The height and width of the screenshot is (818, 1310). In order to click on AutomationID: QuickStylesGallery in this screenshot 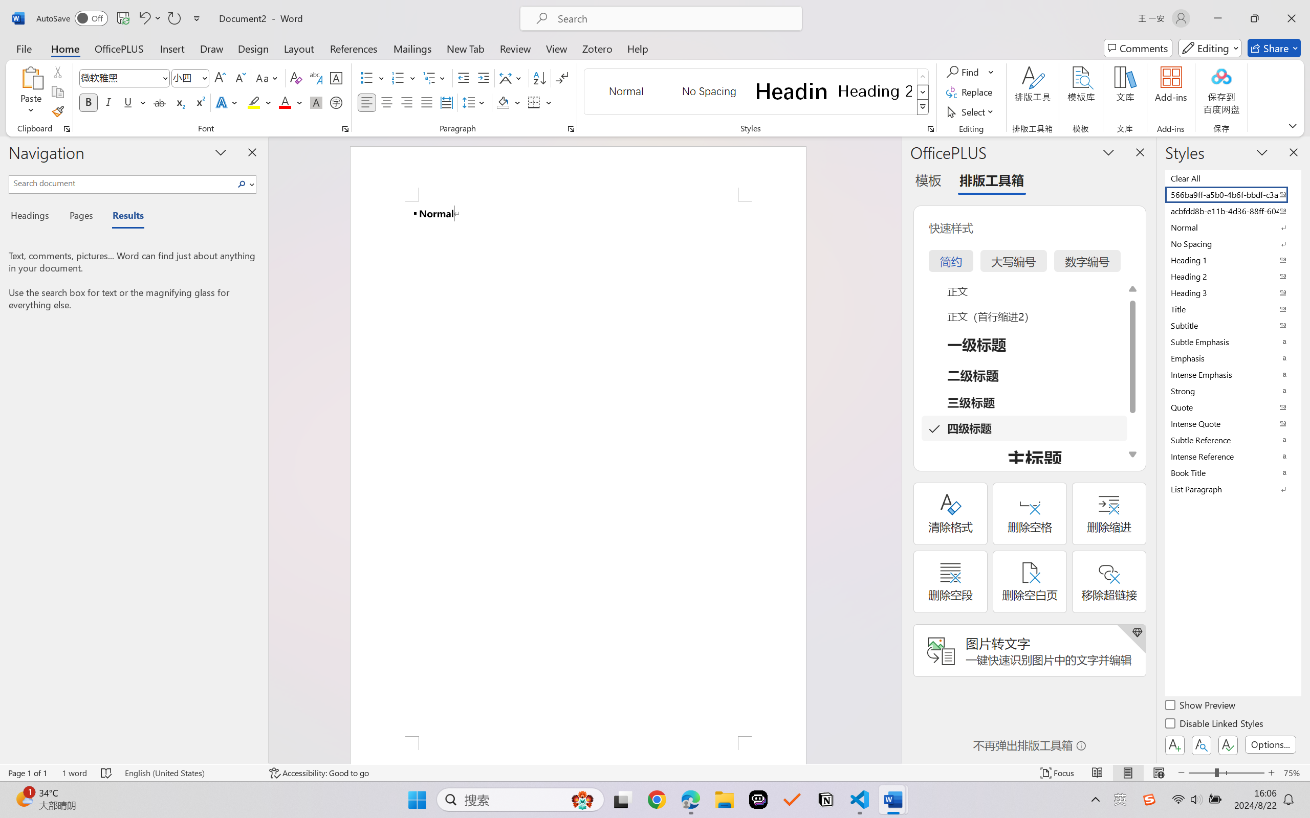, I will do `click(757, 92)`.